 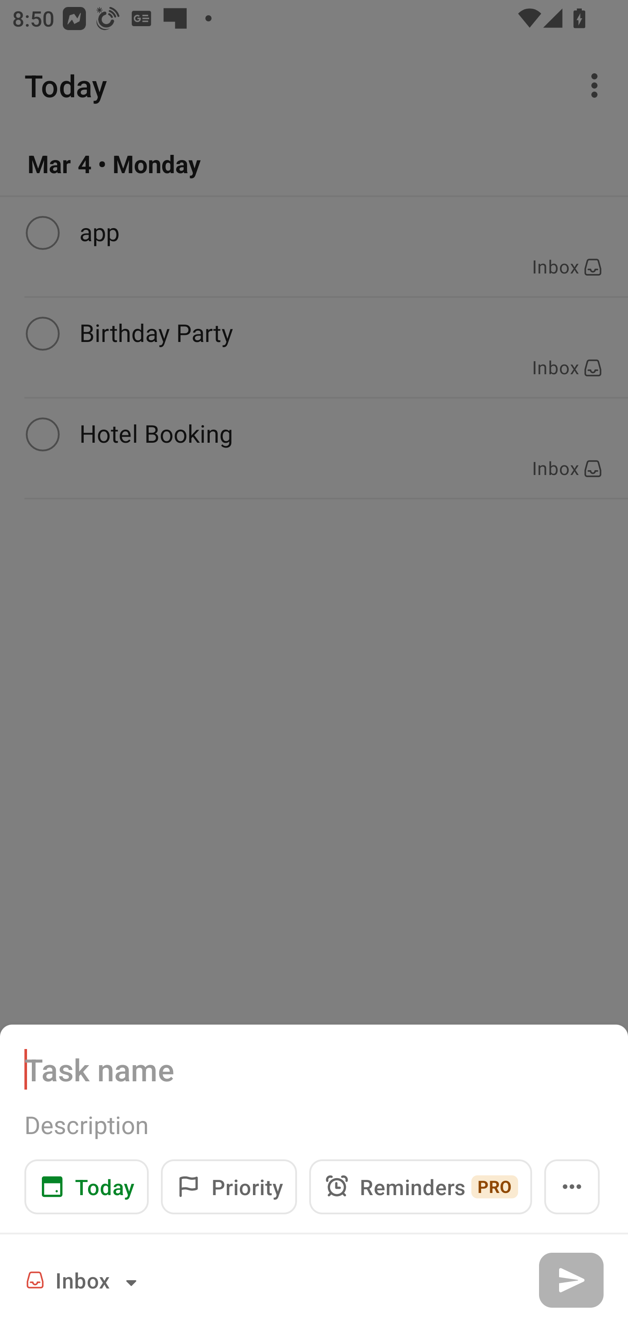 I want to click on Open menu, so click(x=572, y=1186).